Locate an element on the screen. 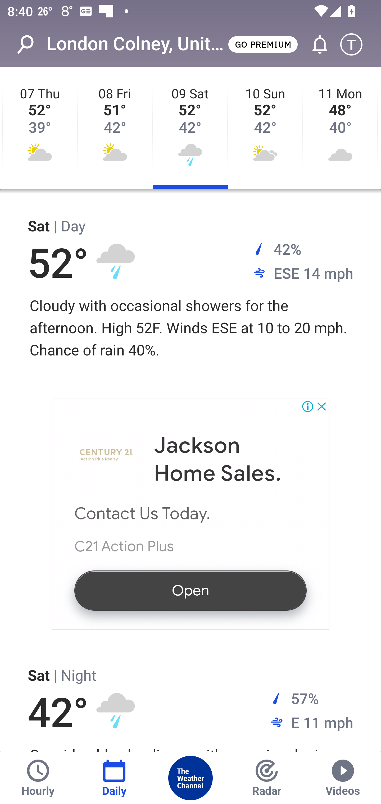 This screenshot has height=804, width=381. Open is located at coordinates (190, 591).